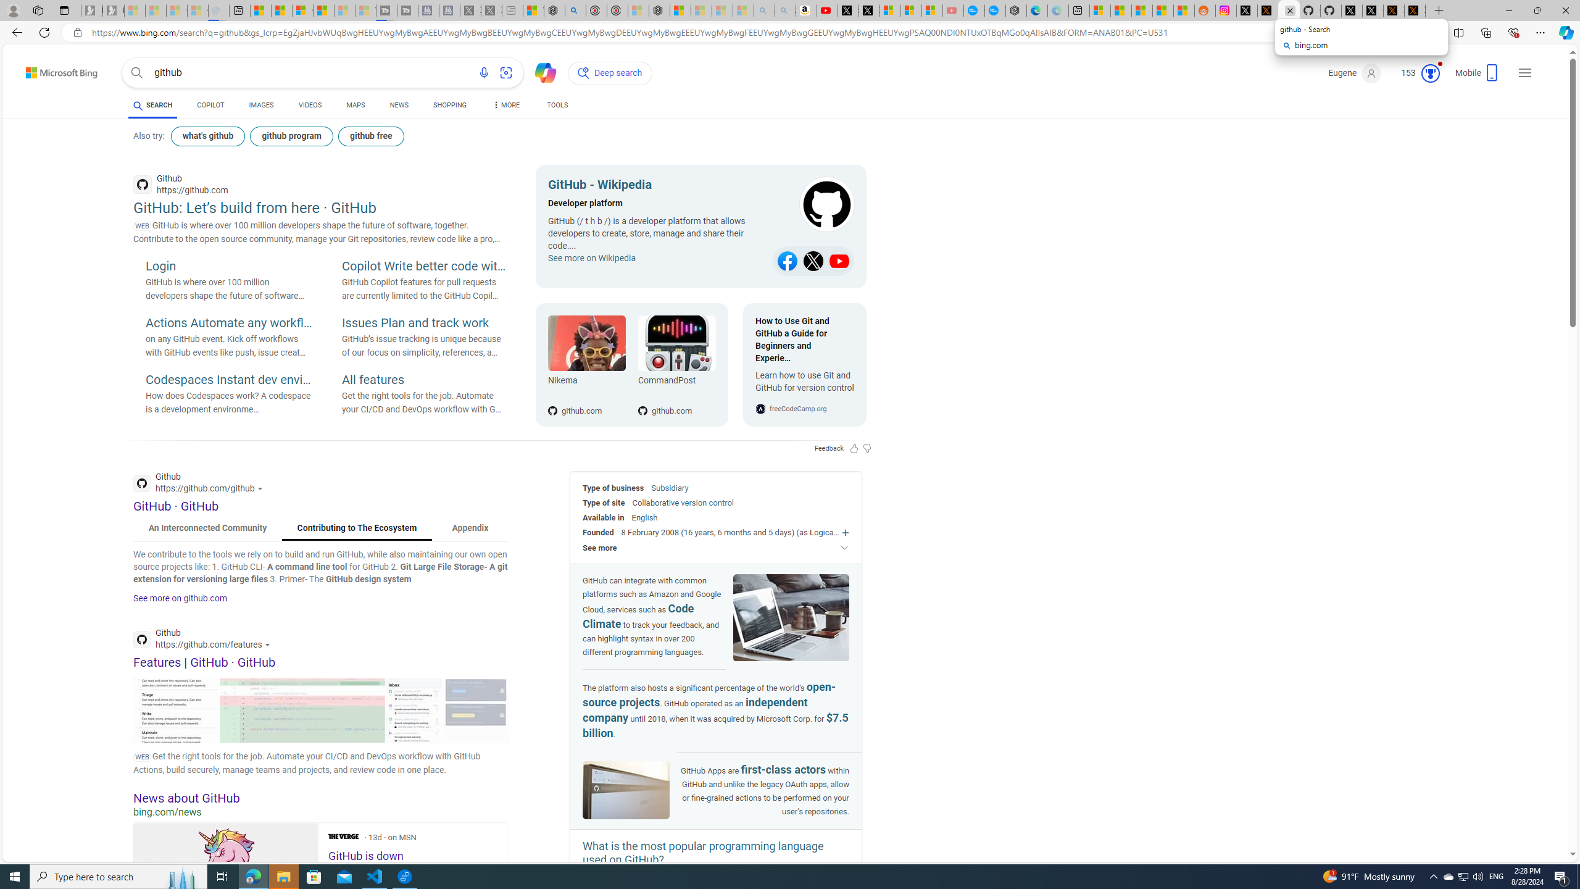 This screenshot has width=1580, height=889. Describe the element at coordinates (64, 10) in the screenshot. I see `Tab actions menu` at that location.